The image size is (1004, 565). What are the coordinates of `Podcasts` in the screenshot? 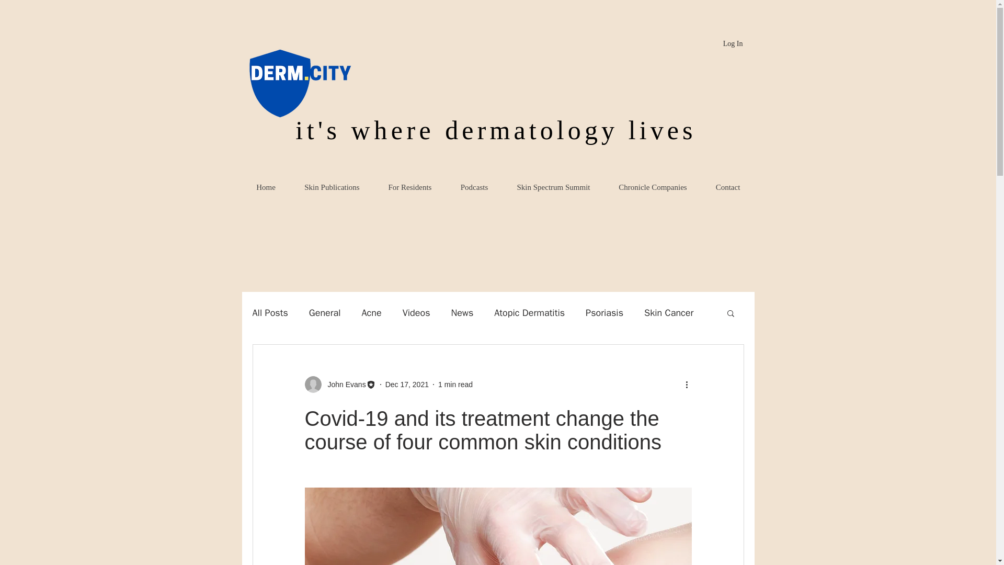 It's located at (474, 187).